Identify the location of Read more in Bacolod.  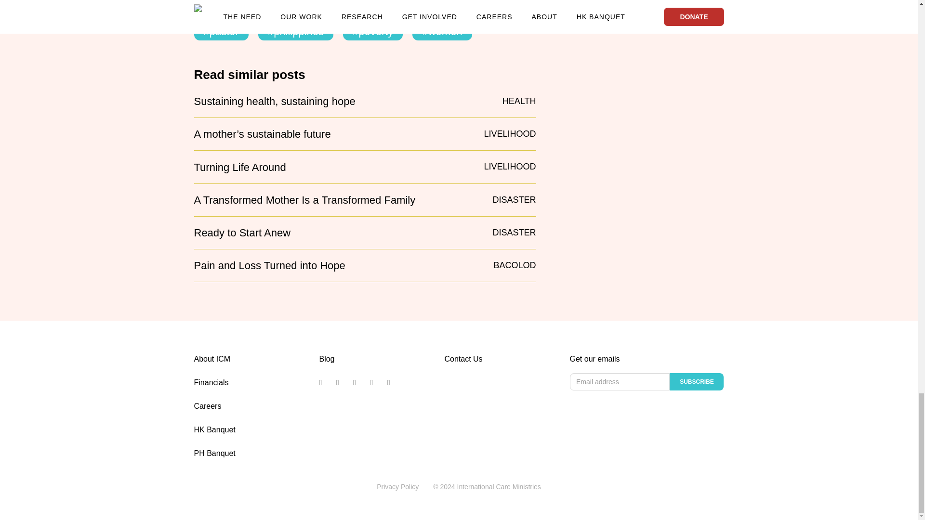
(514, 265).